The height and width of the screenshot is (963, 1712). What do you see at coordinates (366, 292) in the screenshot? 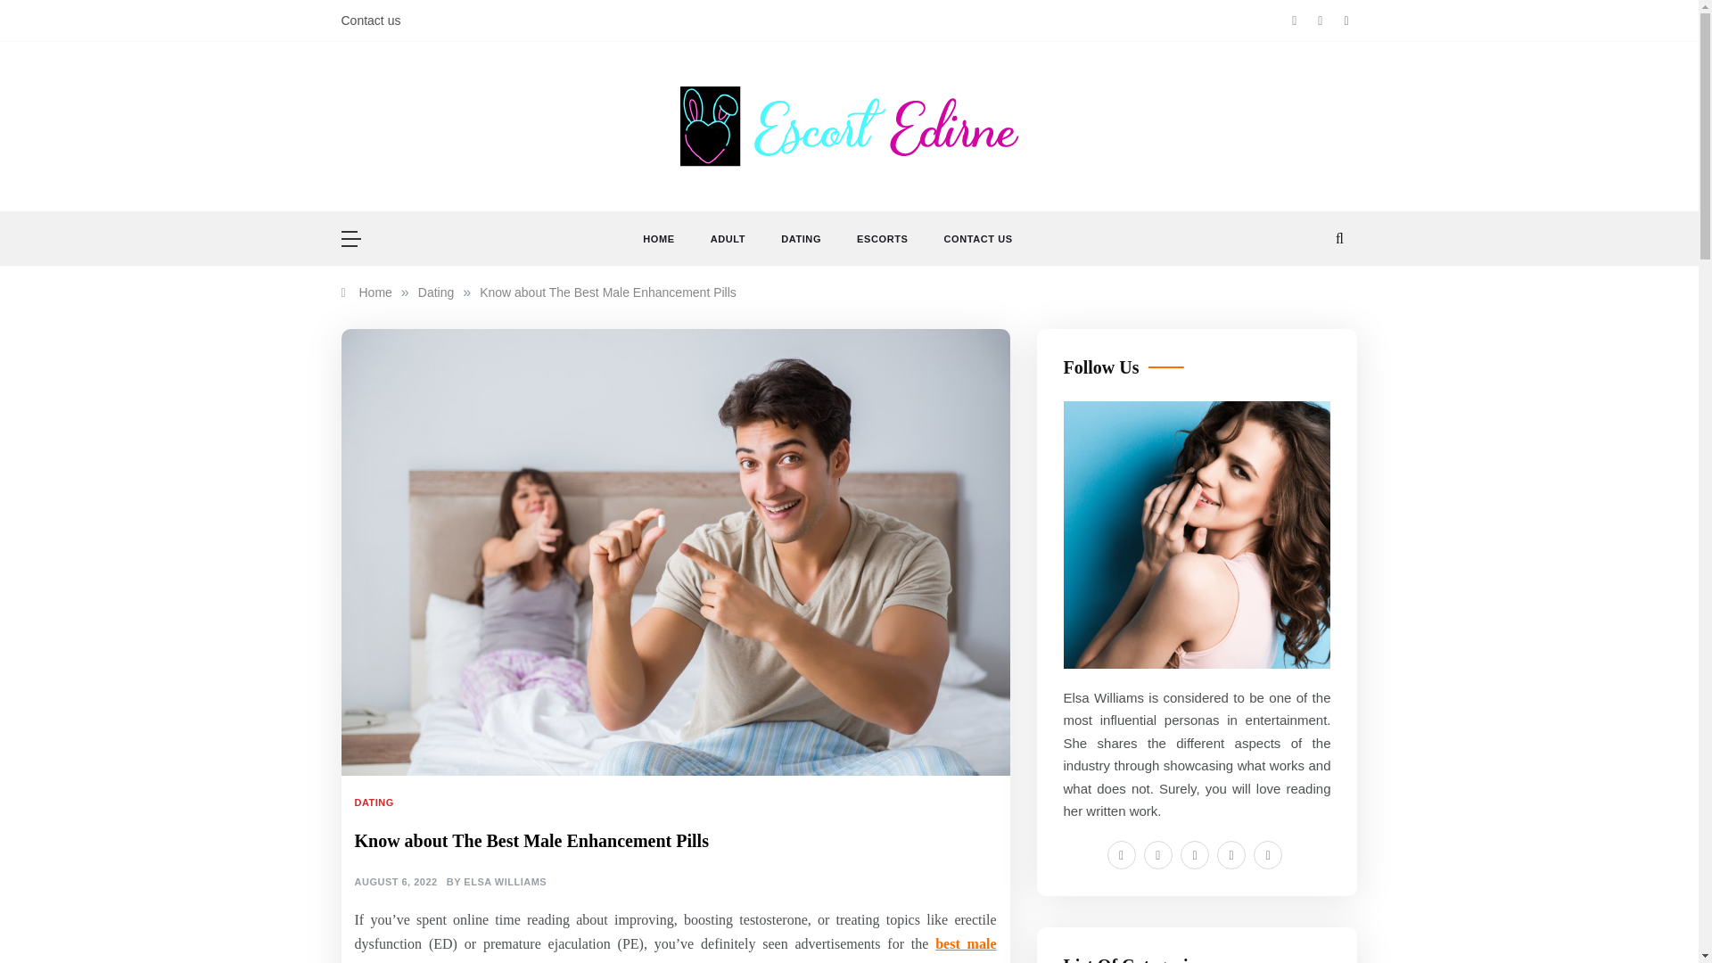
I see `Home` at bounding box center [366, 292].